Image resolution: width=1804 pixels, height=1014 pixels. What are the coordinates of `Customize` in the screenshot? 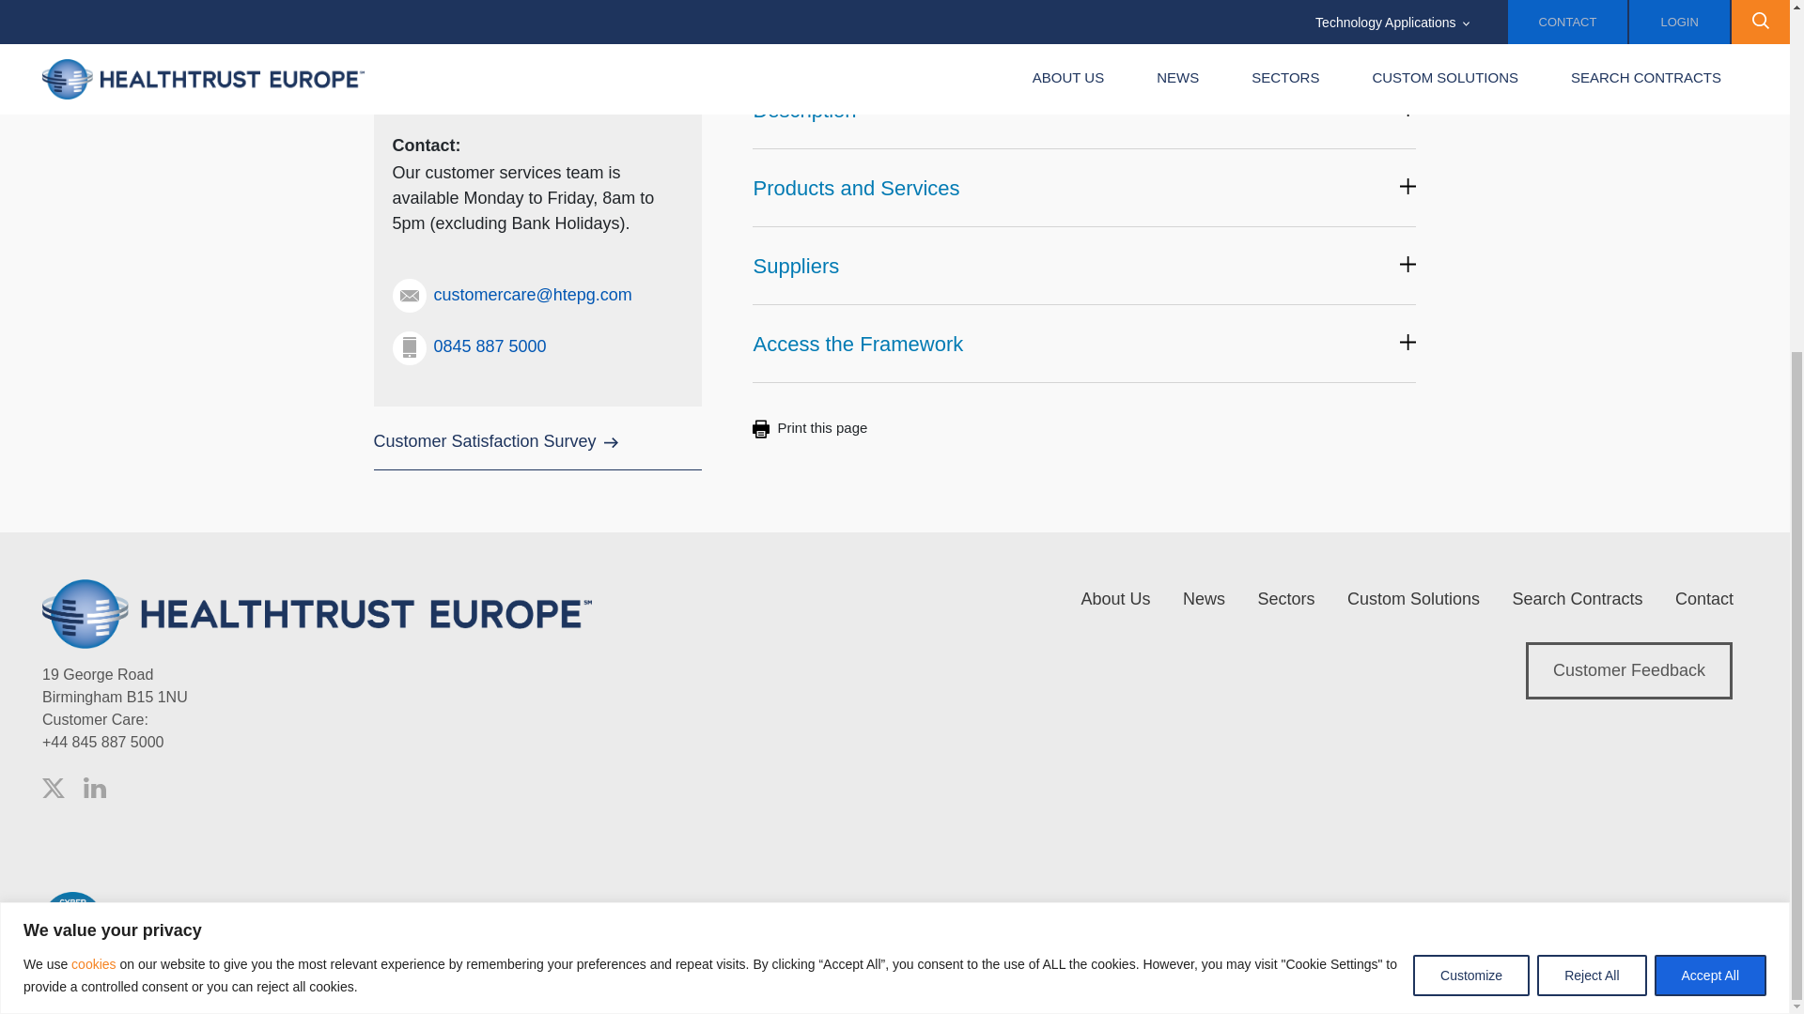 It's located at (1471, 445).